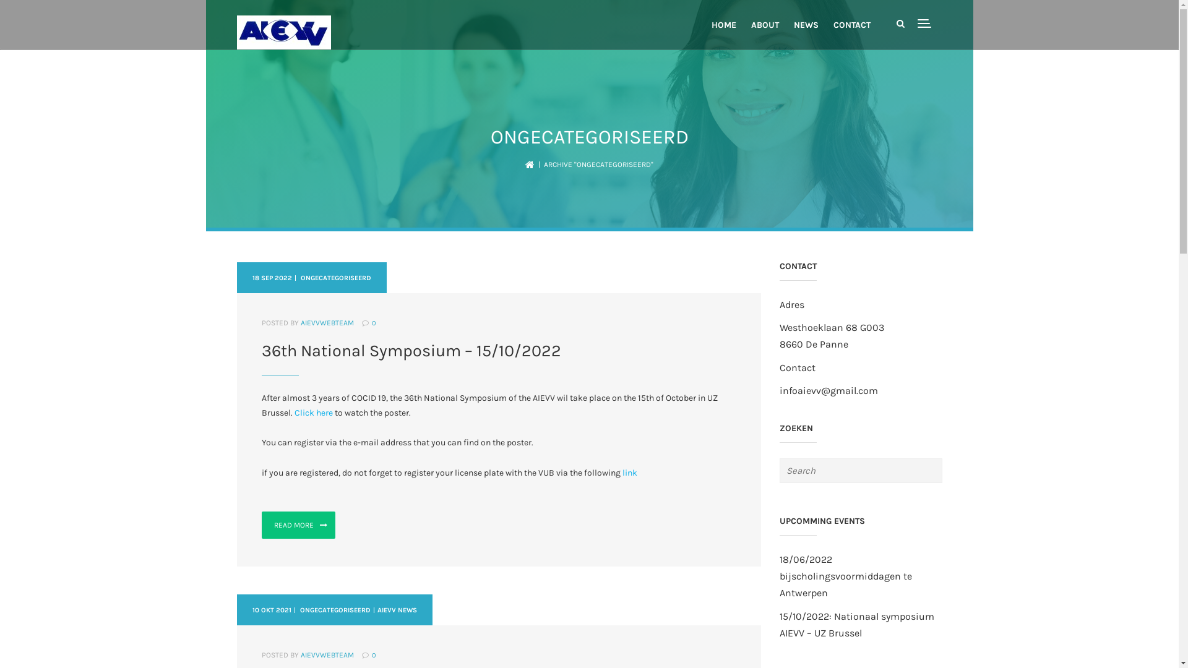  Describe the element at coordinates (314, 413) in the screenshot. I see `Click here` at that location.